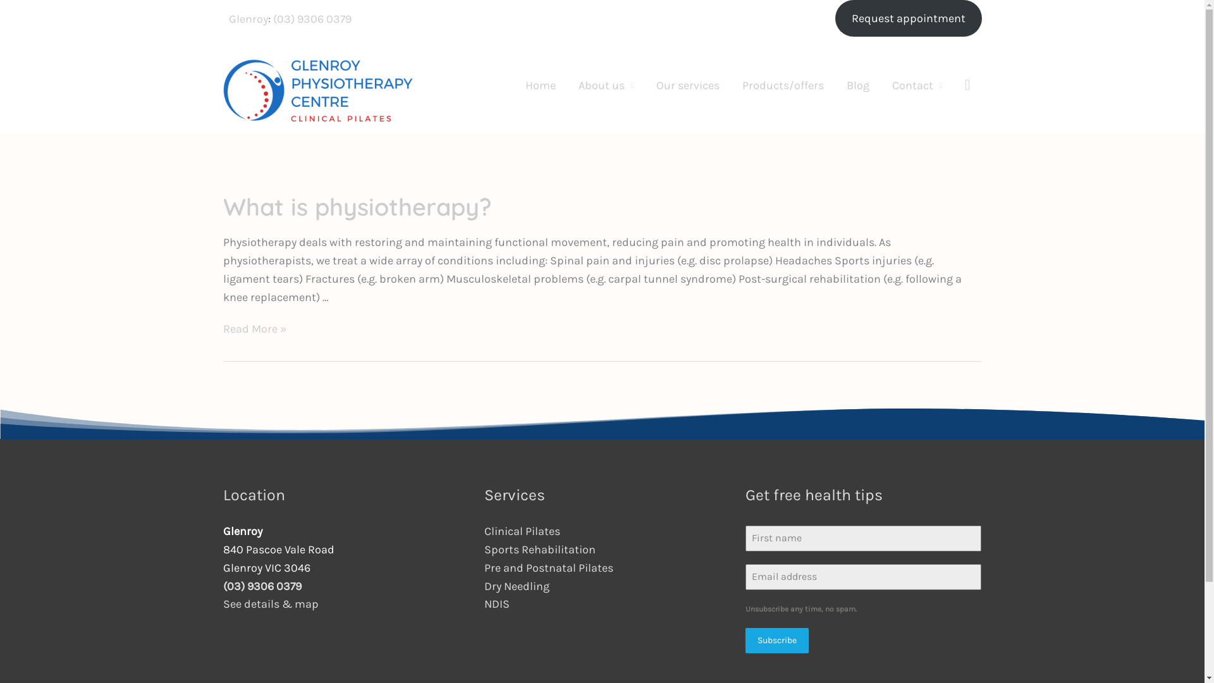 The image size is (1214, 683). Describe the element at coordinates (312, 19) in the screenshot. I see `(03) 9306 0379` at that location.